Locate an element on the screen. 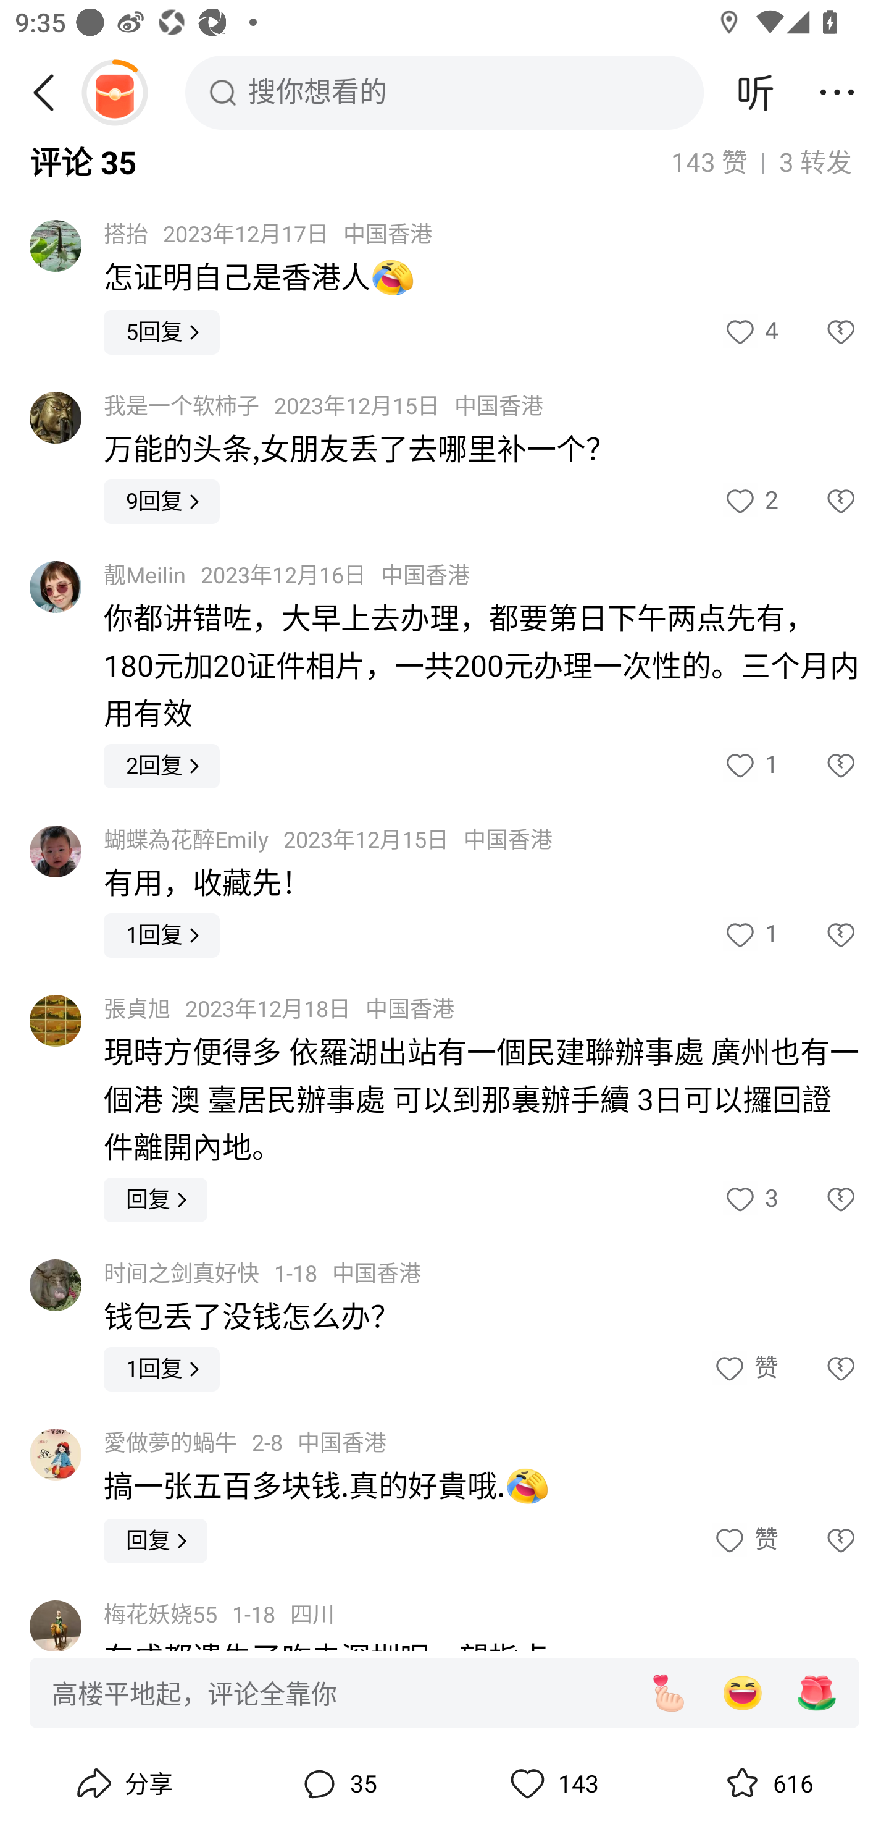 Image resolution: width=889 pixels, height=1829 pixels. 收藏,616 616 is located at coordinates (767, 1784).